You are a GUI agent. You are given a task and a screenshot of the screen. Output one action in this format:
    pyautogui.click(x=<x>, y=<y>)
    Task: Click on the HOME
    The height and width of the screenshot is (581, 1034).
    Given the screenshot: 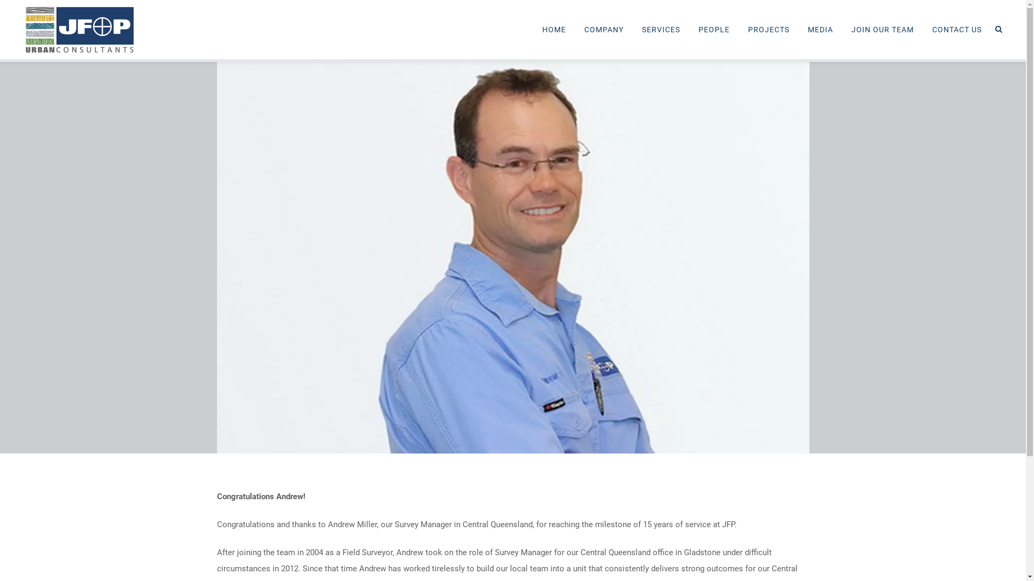 What is the action you would take?
    pyautogui.click(x=554, y=30)
    